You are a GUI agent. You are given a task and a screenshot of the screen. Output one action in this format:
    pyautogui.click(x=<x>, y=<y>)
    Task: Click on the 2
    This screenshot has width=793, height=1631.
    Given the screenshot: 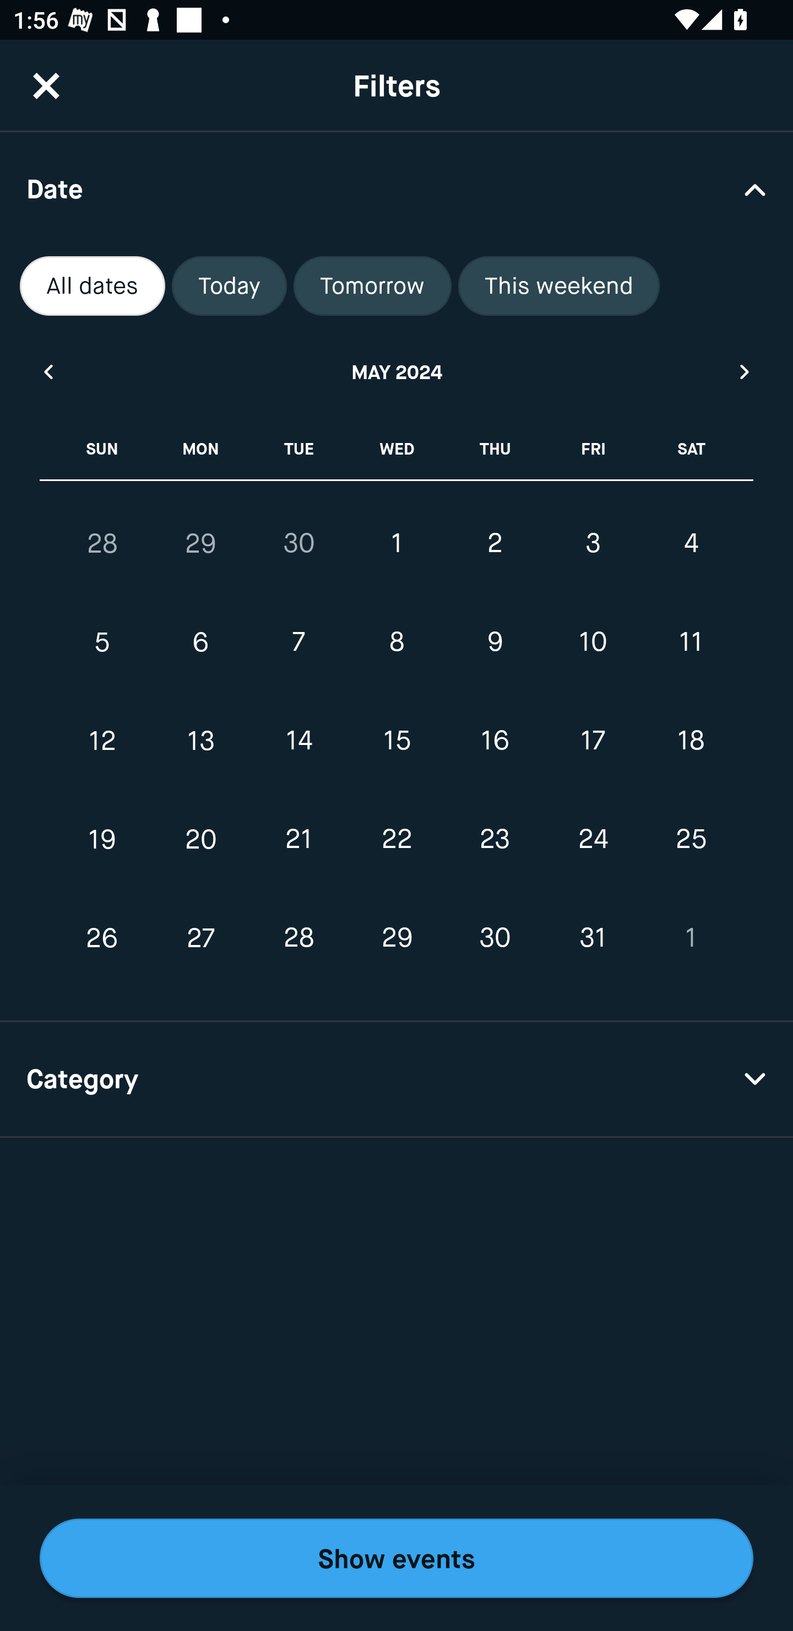 What is the action you would take?
    pyautogui.click(x=495, y=543)
    